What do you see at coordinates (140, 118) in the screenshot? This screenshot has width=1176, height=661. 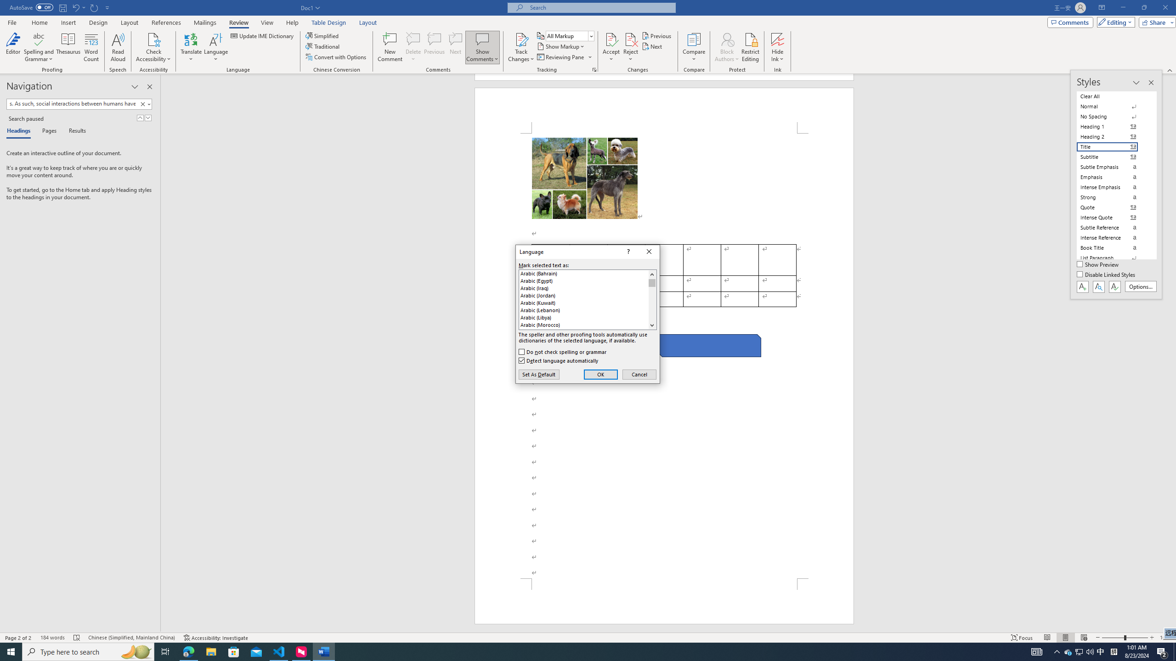 I see `Previous Result` at bounding box center [140, 118].